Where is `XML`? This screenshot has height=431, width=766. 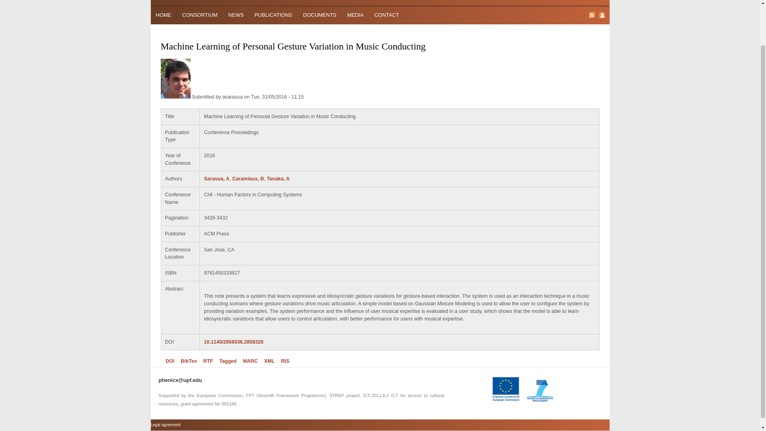 XML is located at coordinates (269, 361).